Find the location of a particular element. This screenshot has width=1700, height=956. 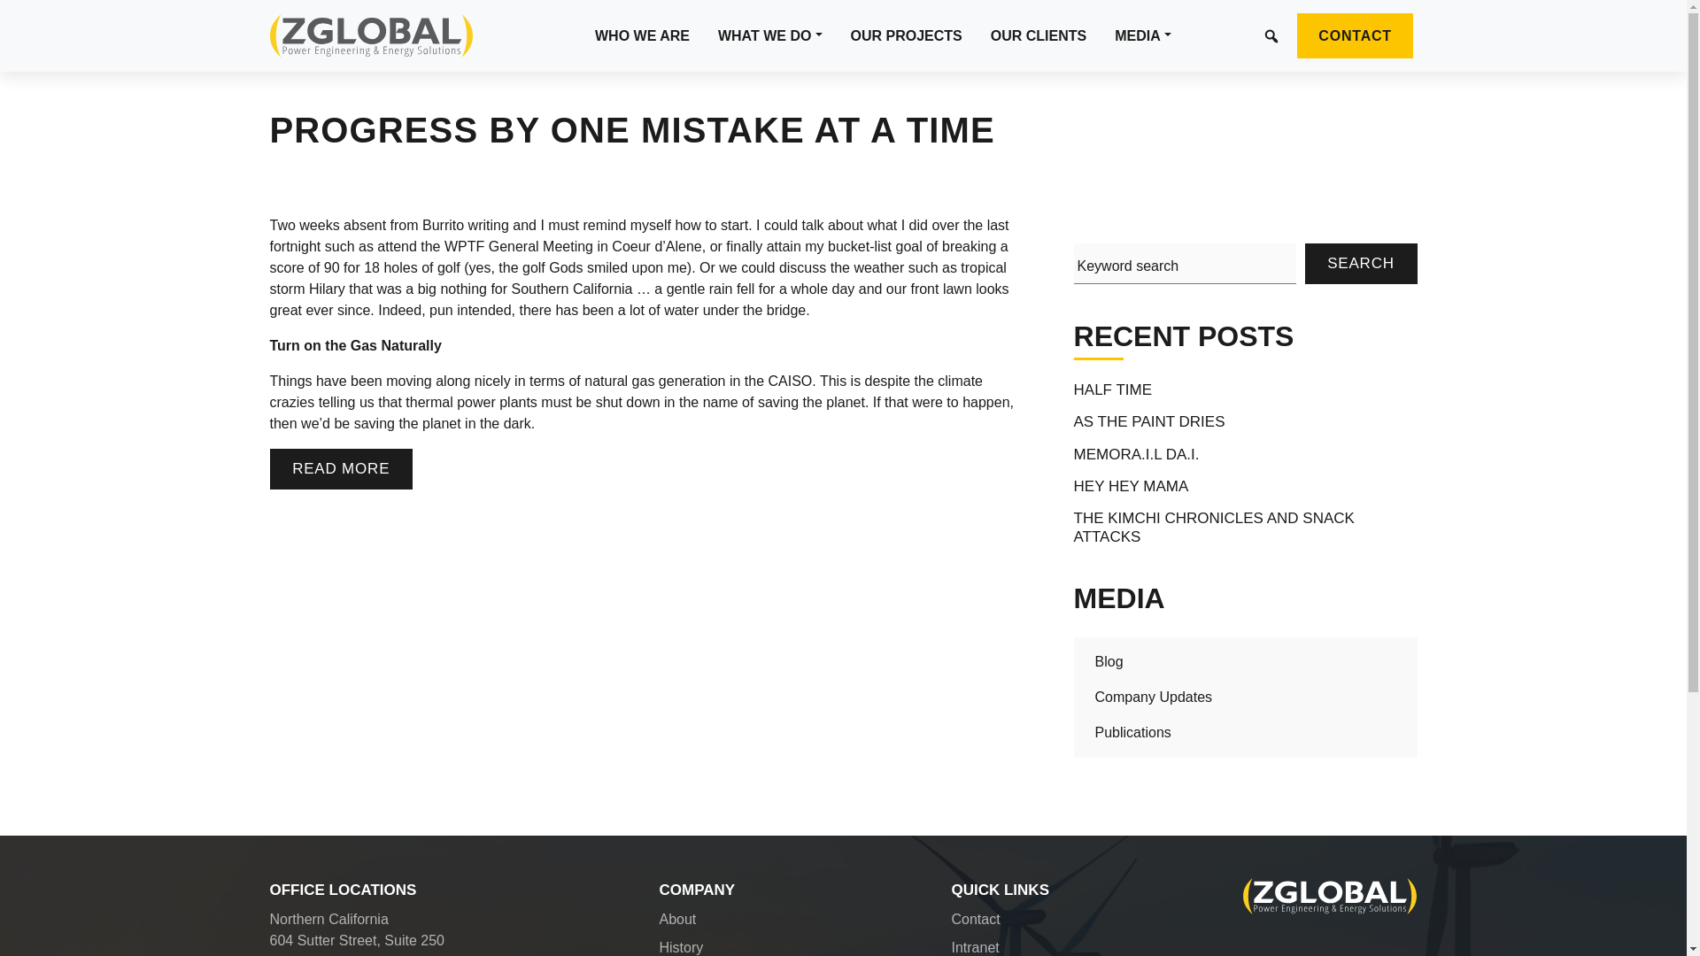

AS THE PAINT DRIES is located at coordinates (1149, 421).